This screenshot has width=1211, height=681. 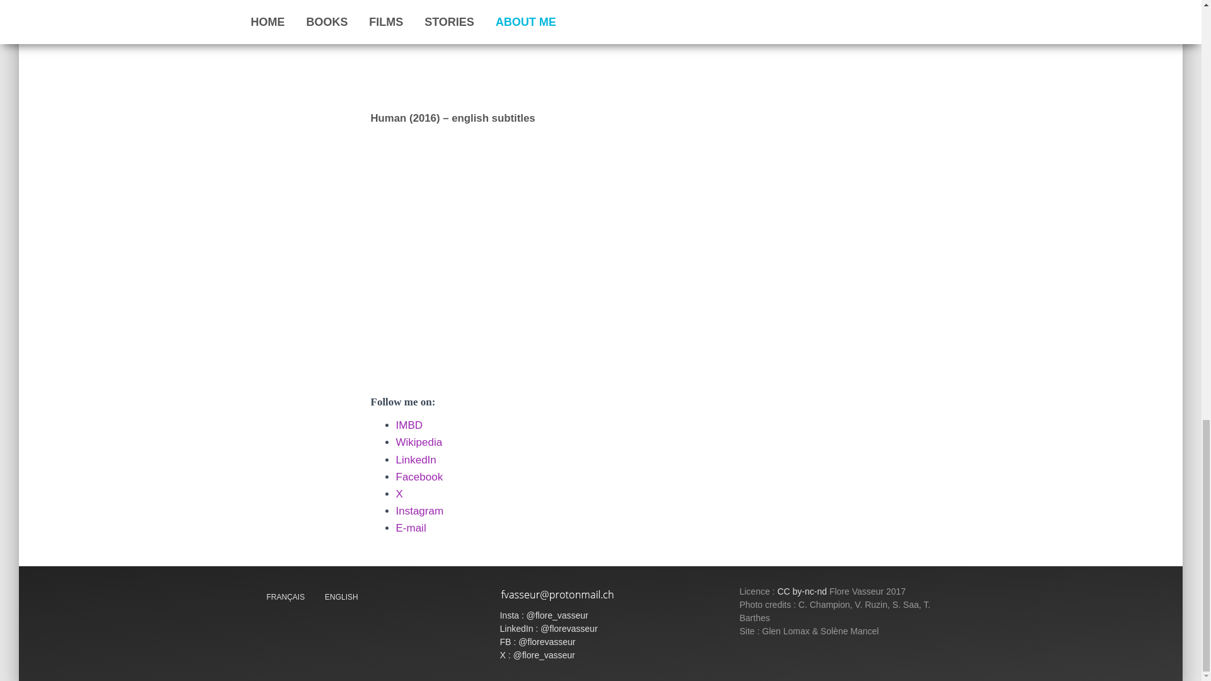 What do you see at coordinates (411, 528) in the screenshot?
I see `E-mail` at bounding box center [411, 528].